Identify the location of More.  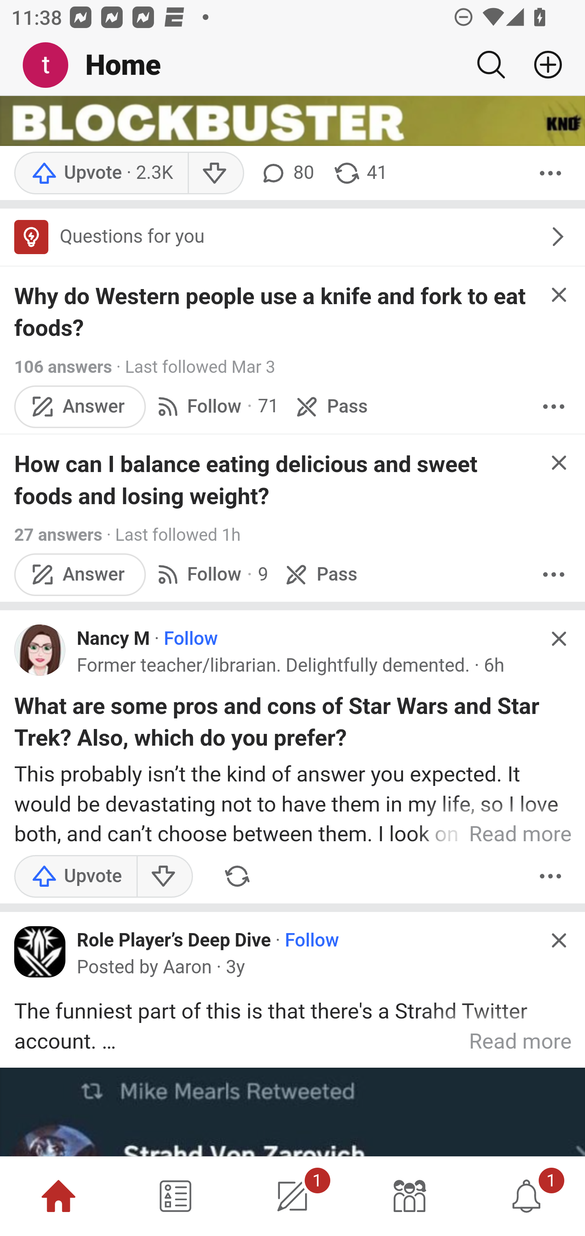
(553, 574).